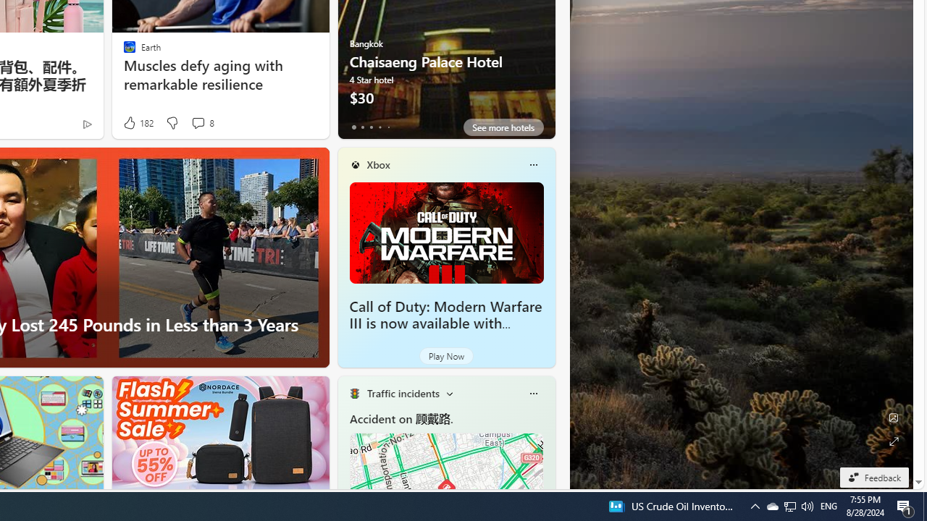 Image resolution: width=927 pixels, height=521 pixels. I want to click on Change scenarios, so click(449, 394).